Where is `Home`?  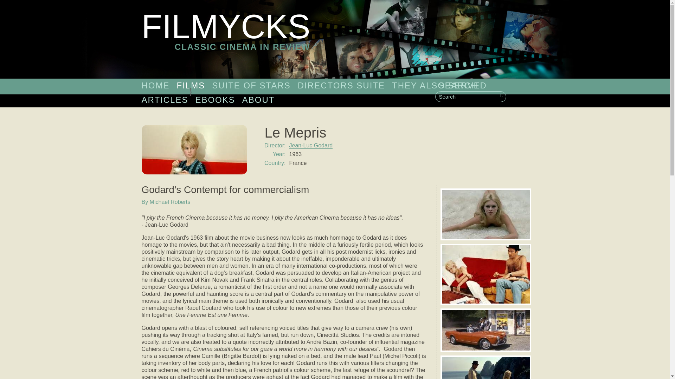
Home is located at coordinates (155, 85).